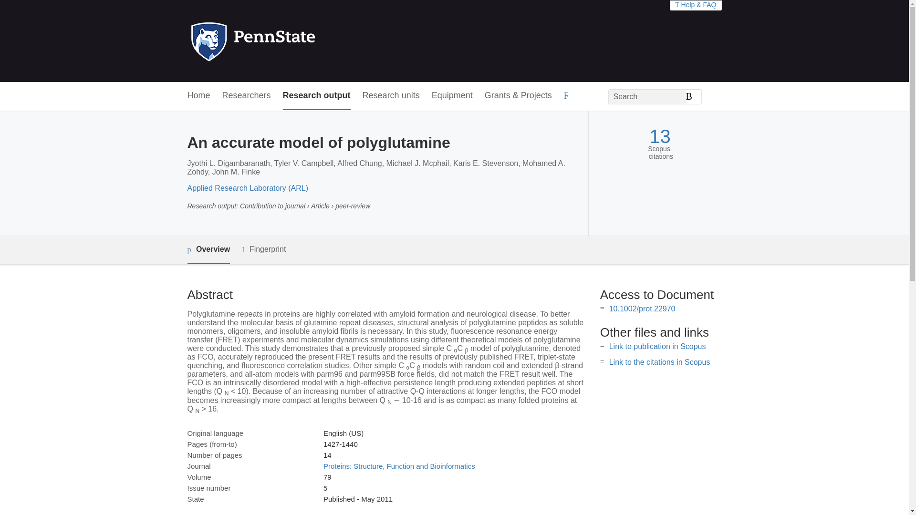 Image resolution: width=916 pixels, height=515 pixels. What do you see at coordinates (208, 250) in the screenshot?
I see `Overview` at bounding box center [208, 250].